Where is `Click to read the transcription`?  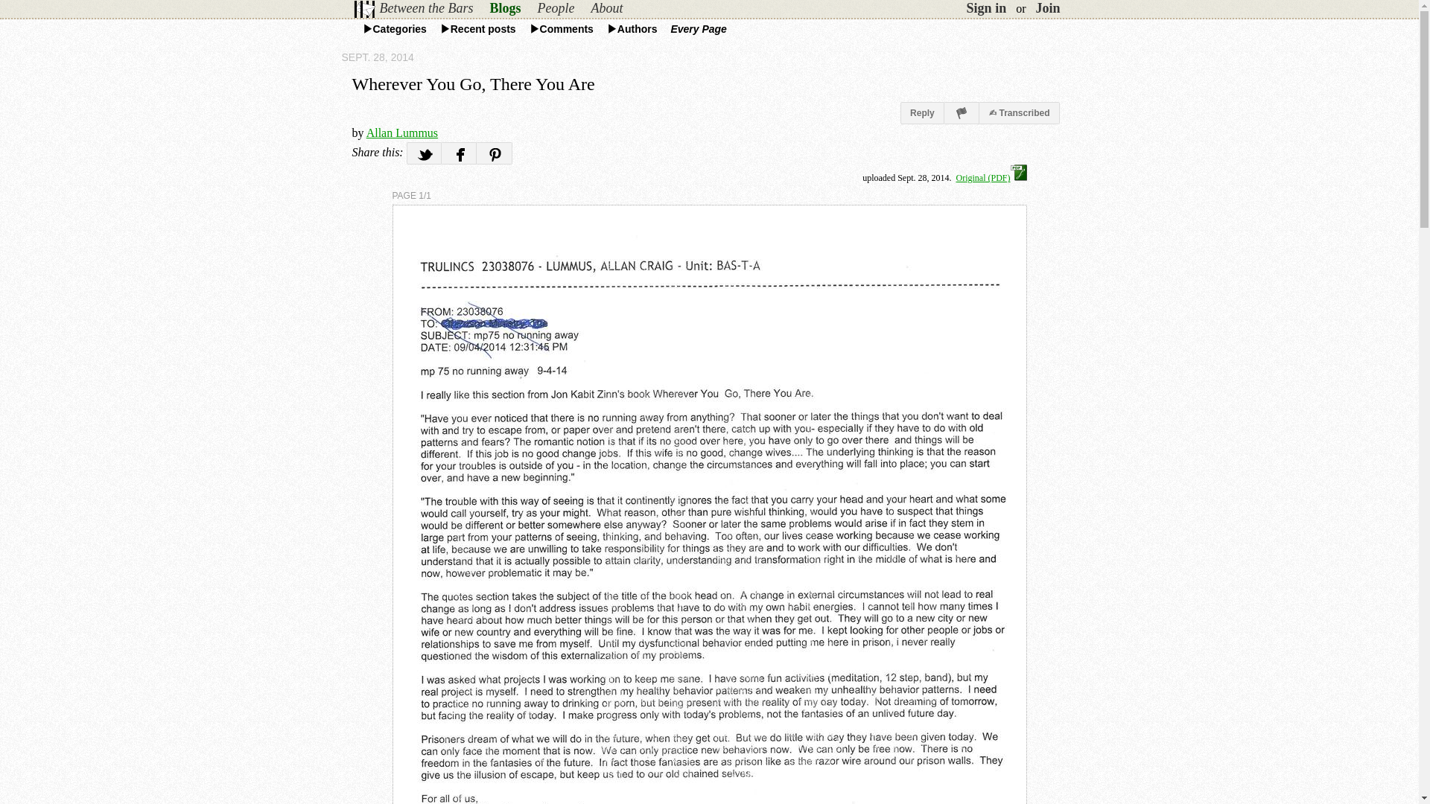 Click to read the transcription is located at coordinates (1019, 113).